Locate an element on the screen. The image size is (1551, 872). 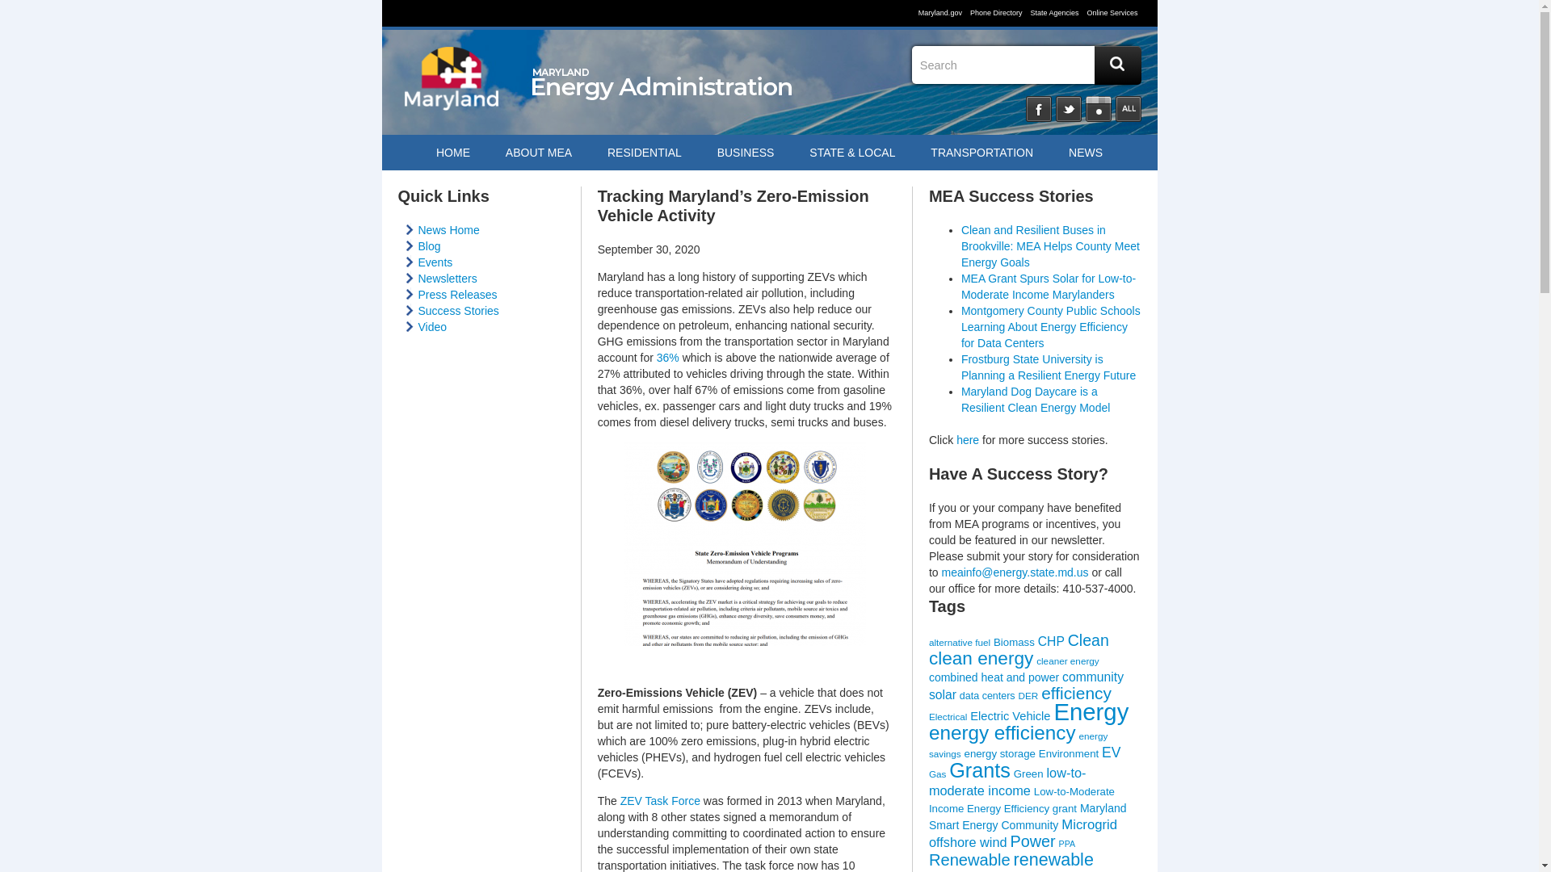
Instagram is located at coordinates (1099, 108).